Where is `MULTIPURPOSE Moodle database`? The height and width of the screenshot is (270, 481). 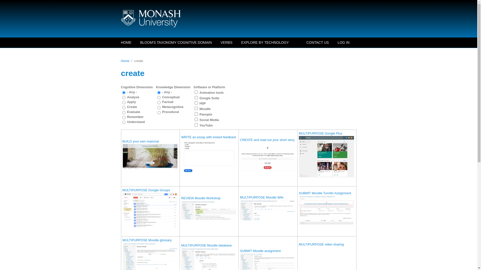
MULTIPURPOSE Moodle database is located at coordinates (206, 245).